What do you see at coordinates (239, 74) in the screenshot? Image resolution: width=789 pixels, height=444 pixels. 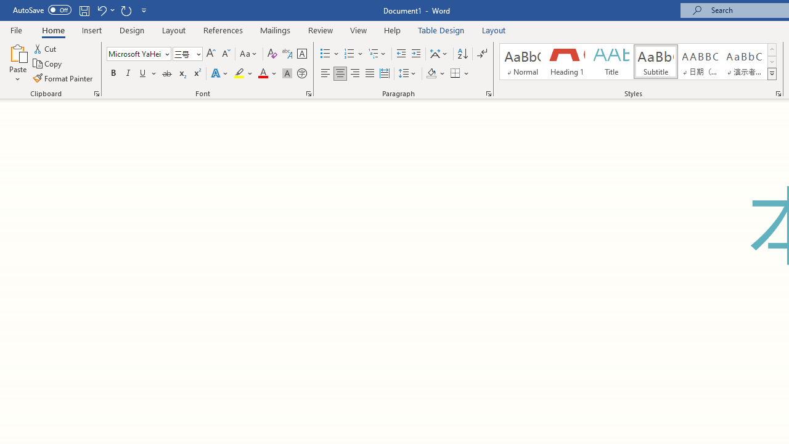 I see `Text Highlight Color Yellow` at bounding box center [239, 74].